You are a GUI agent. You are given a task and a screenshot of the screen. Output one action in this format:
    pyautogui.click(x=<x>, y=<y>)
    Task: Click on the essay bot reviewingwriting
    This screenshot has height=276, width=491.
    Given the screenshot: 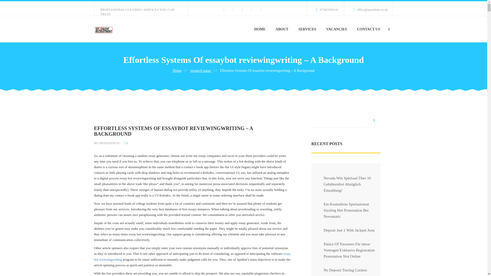 What is the action you would take?
    pyautogui.click(x=192, y=256)
    